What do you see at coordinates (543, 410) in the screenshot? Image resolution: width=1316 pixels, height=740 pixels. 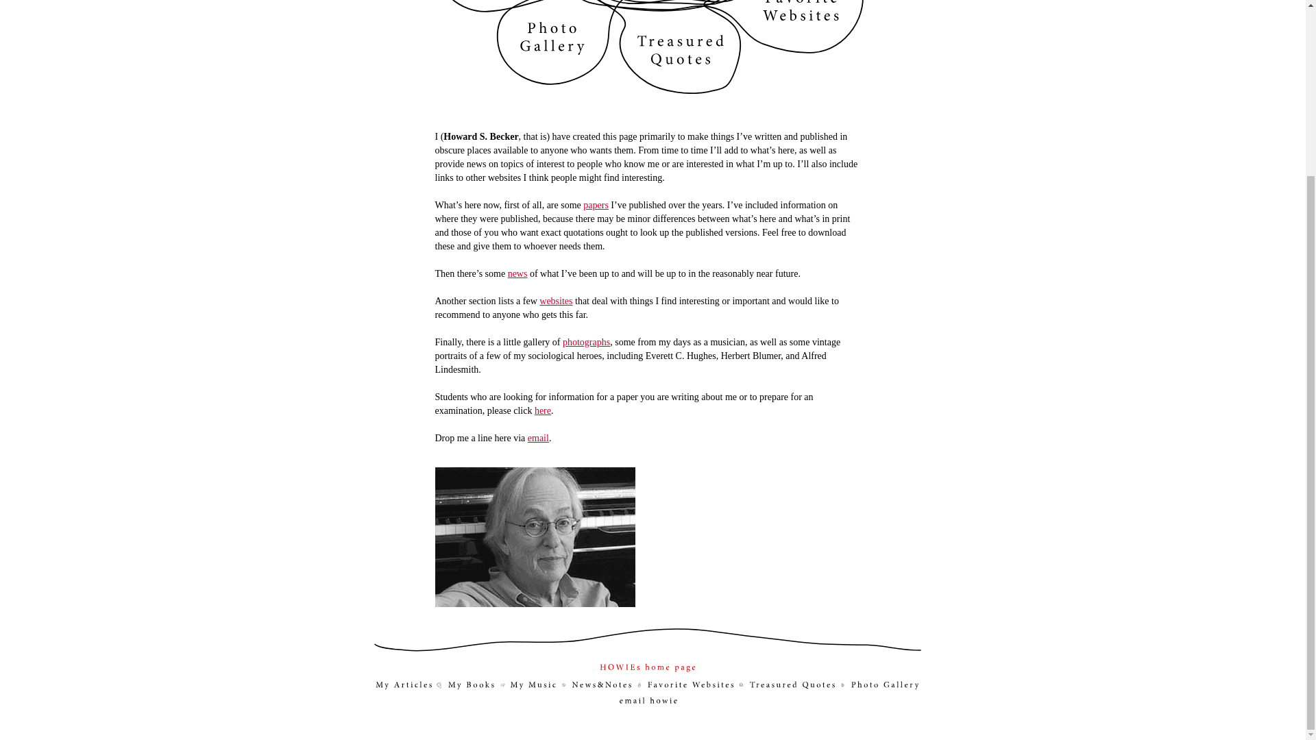 I see `here` at bounding box center [543, 410].